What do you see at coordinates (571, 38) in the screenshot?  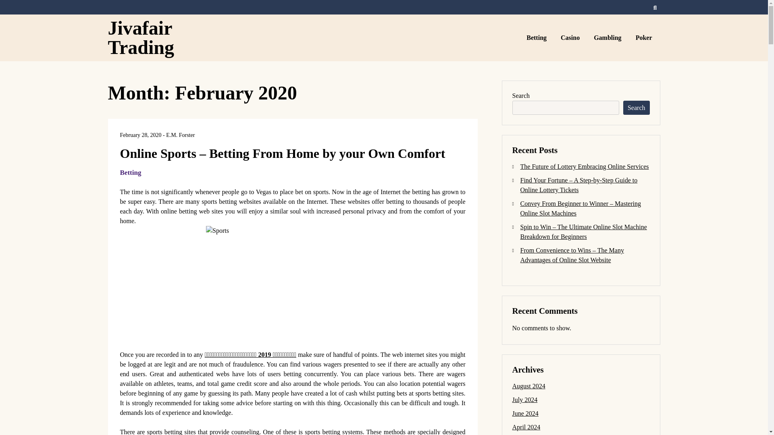 I see `Casino` at bounding box center [571, 38].